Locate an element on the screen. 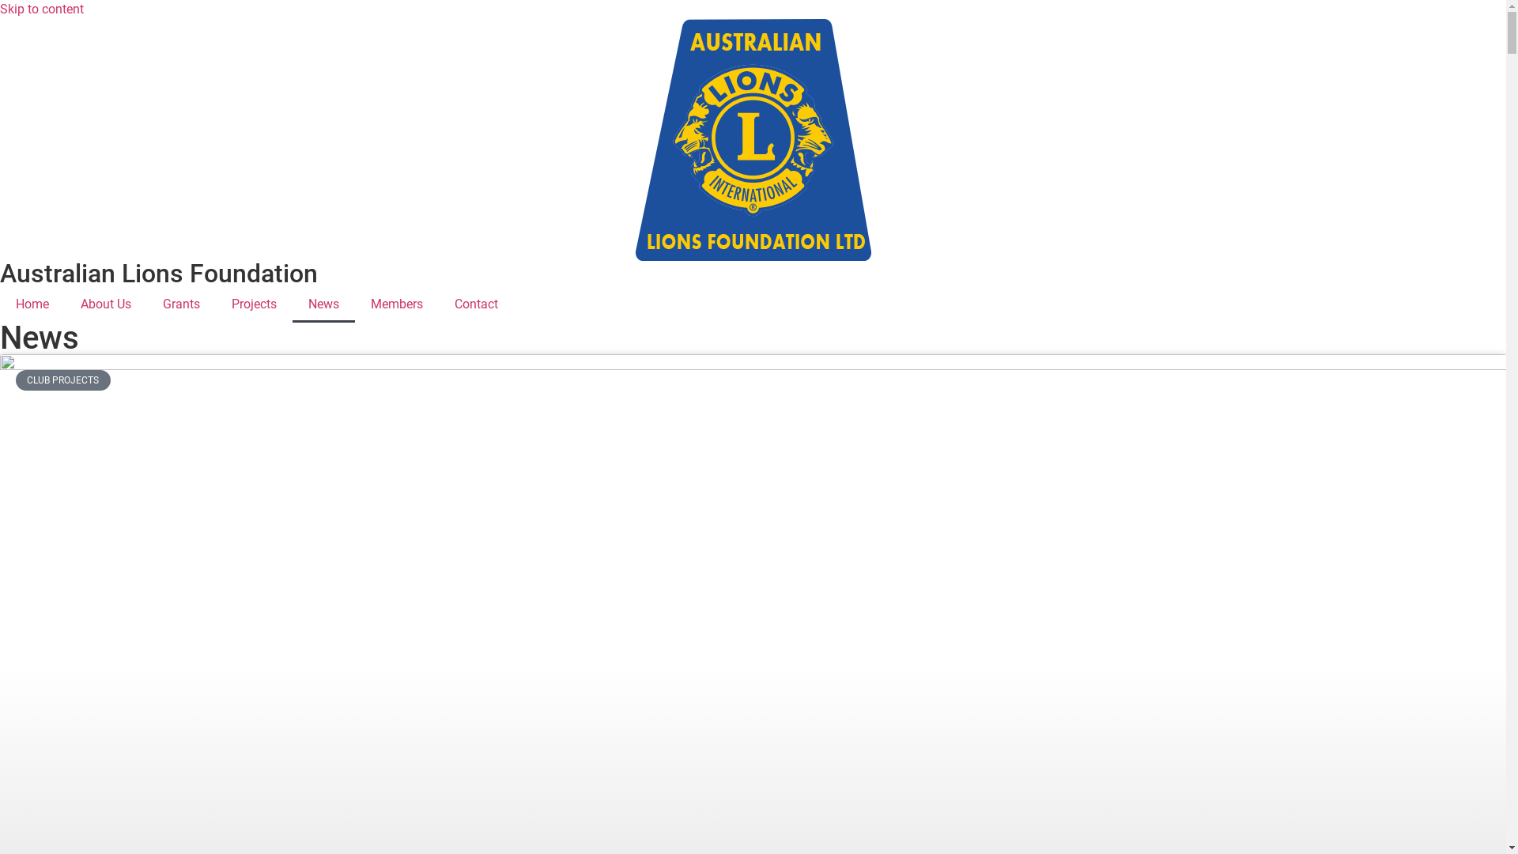 This screenshot has height=854, width=1518. Projects is located at coordinates (255, 304).